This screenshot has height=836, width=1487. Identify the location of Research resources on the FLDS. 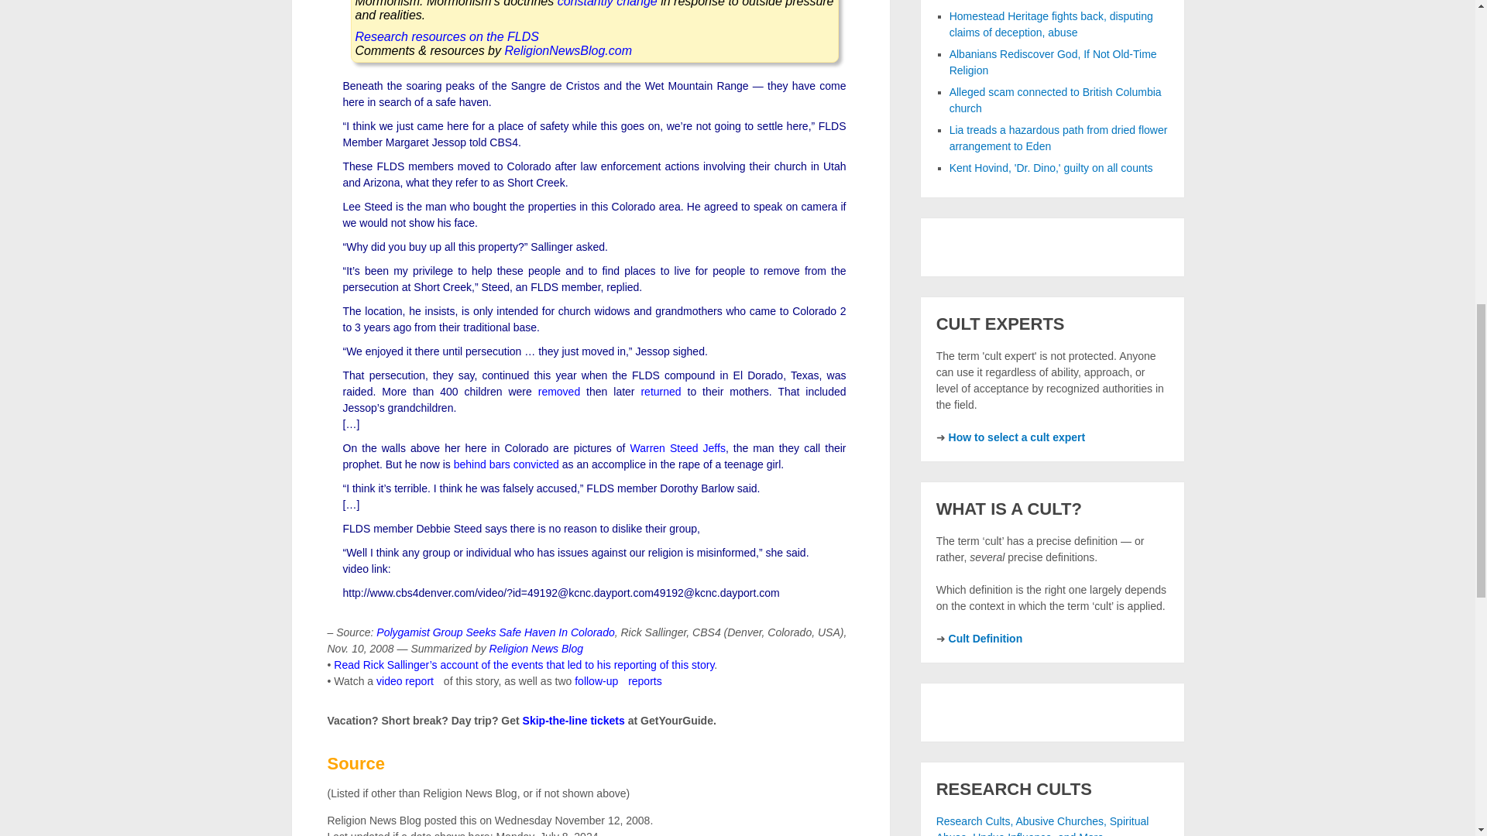
(446, 36).